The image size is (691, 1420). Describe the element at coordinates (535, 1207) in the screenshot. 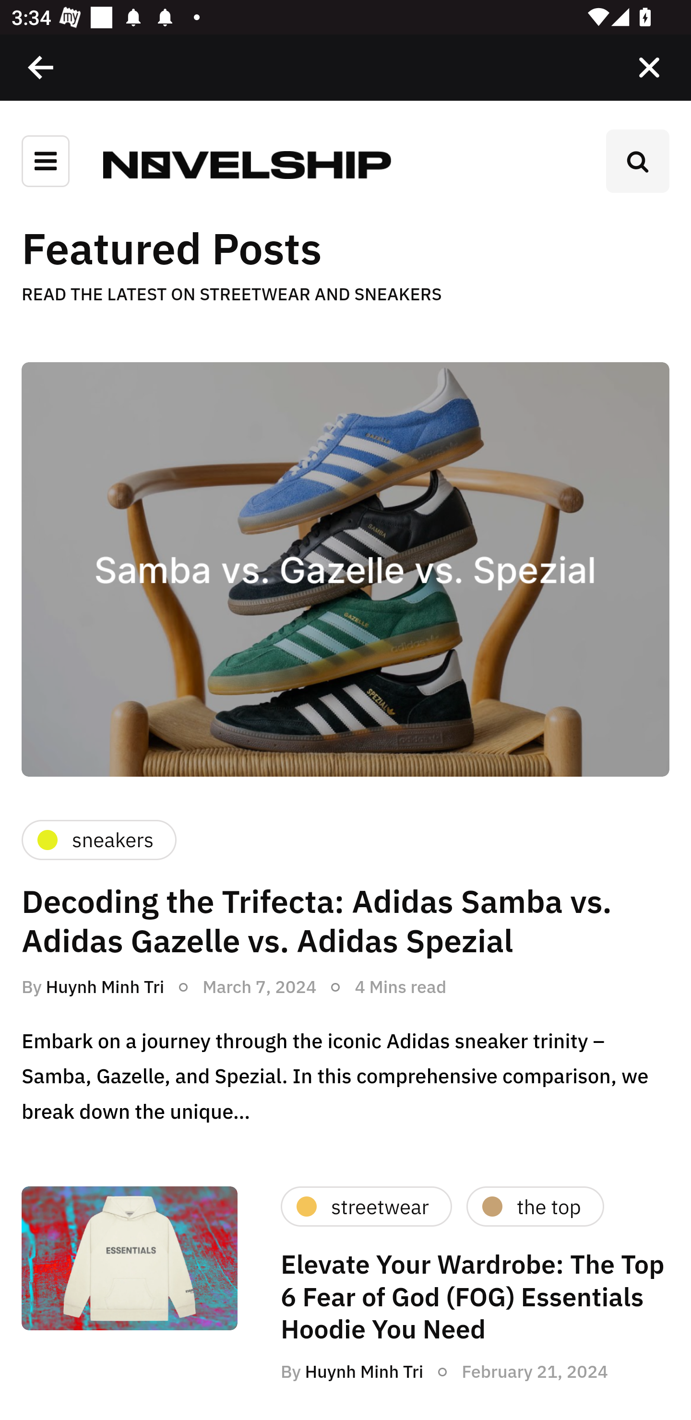

I see `the top` at that location.